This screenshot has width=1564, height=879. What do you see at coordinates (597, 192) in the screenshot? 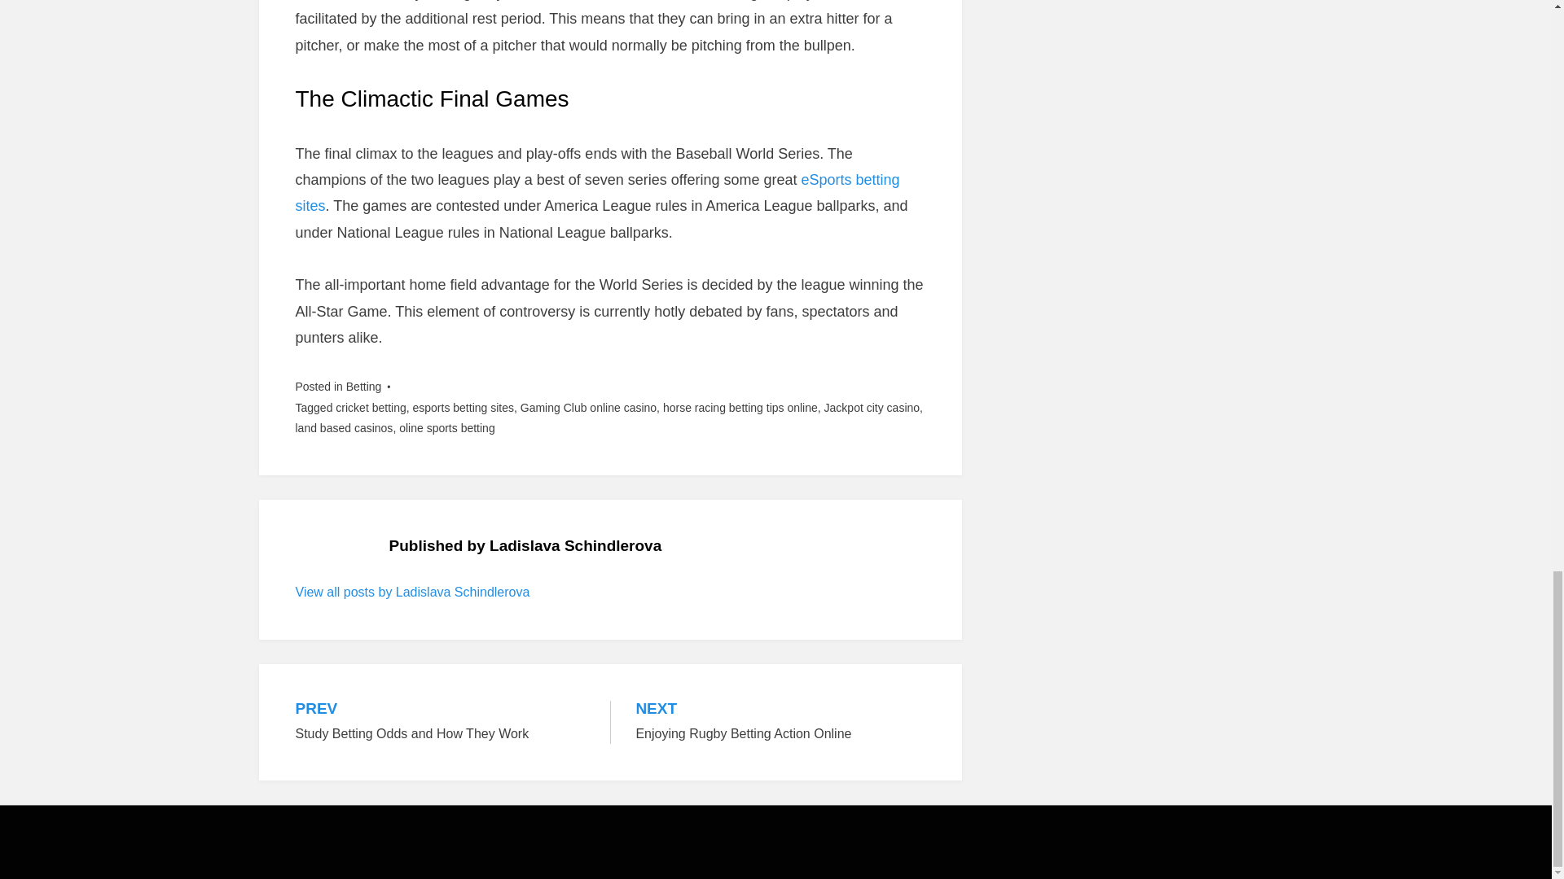
I see `eSports betting sites` at bounding box center [597, 192].